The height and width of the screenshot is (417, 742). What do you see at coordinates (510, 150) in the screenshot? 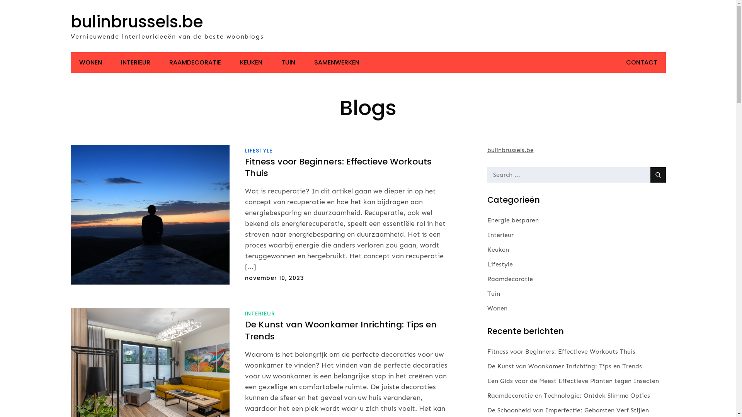
I see `bulinbrussels.be` at bounding box center [510, 150].